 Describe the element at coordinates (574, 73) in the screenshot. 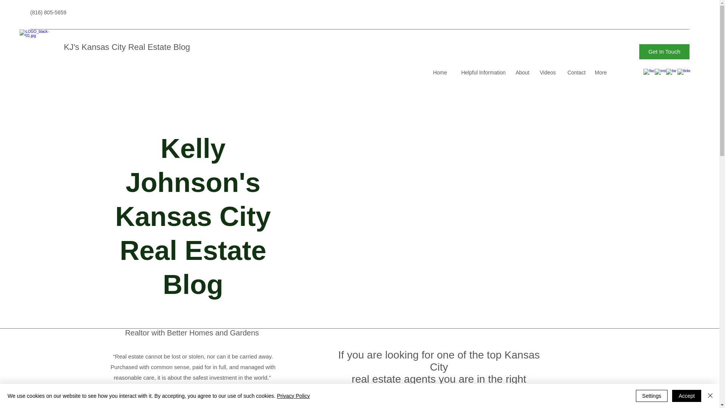

I see `Contact` at that location.